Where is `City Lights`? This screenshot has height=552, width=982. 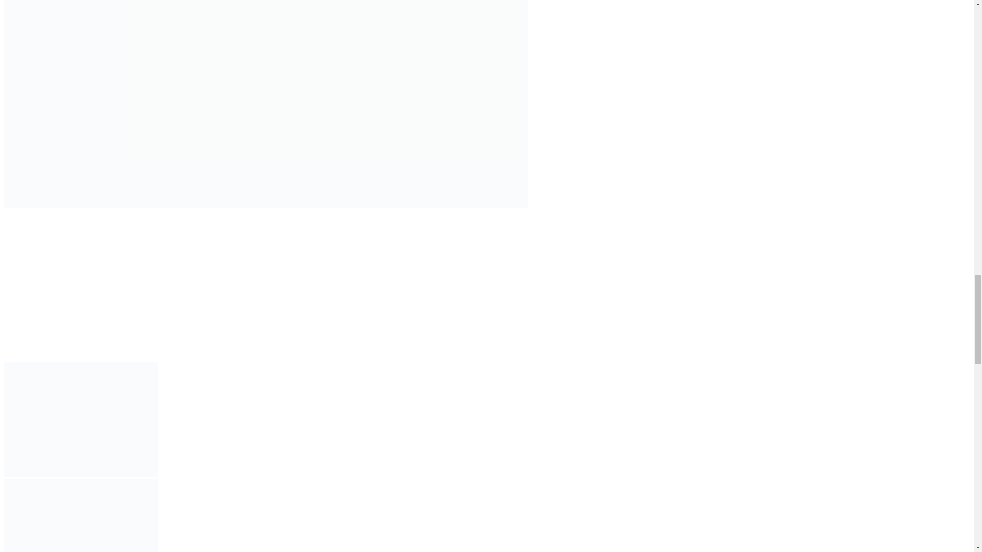 City Lights is located at coordinates (342, 338).